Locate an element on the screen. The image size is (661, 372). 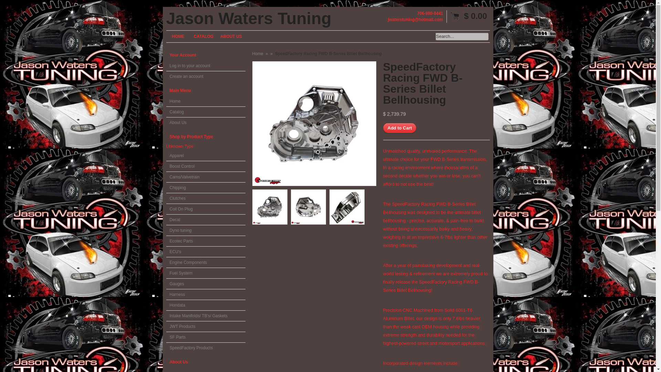
ECU's is located at coordinates (205, 252).